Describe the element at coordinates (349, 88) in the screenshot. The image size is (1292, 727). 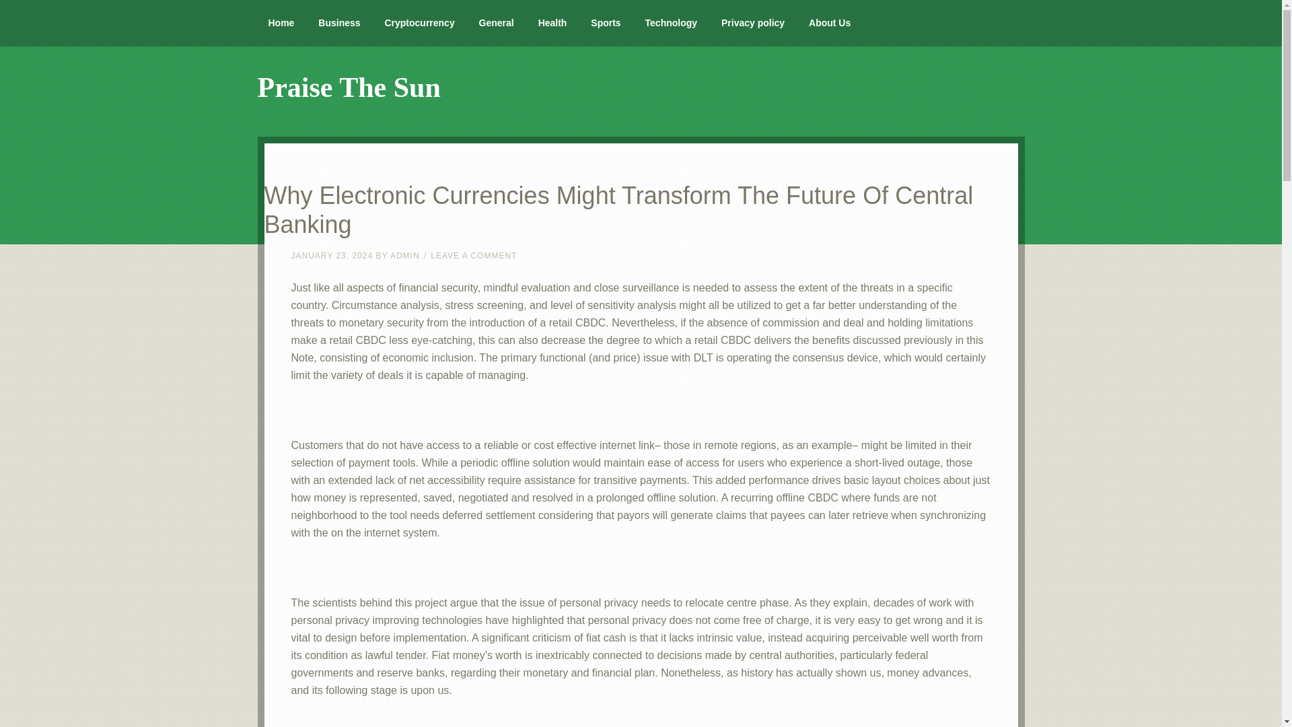
I see `Praise The Sun` at that location.